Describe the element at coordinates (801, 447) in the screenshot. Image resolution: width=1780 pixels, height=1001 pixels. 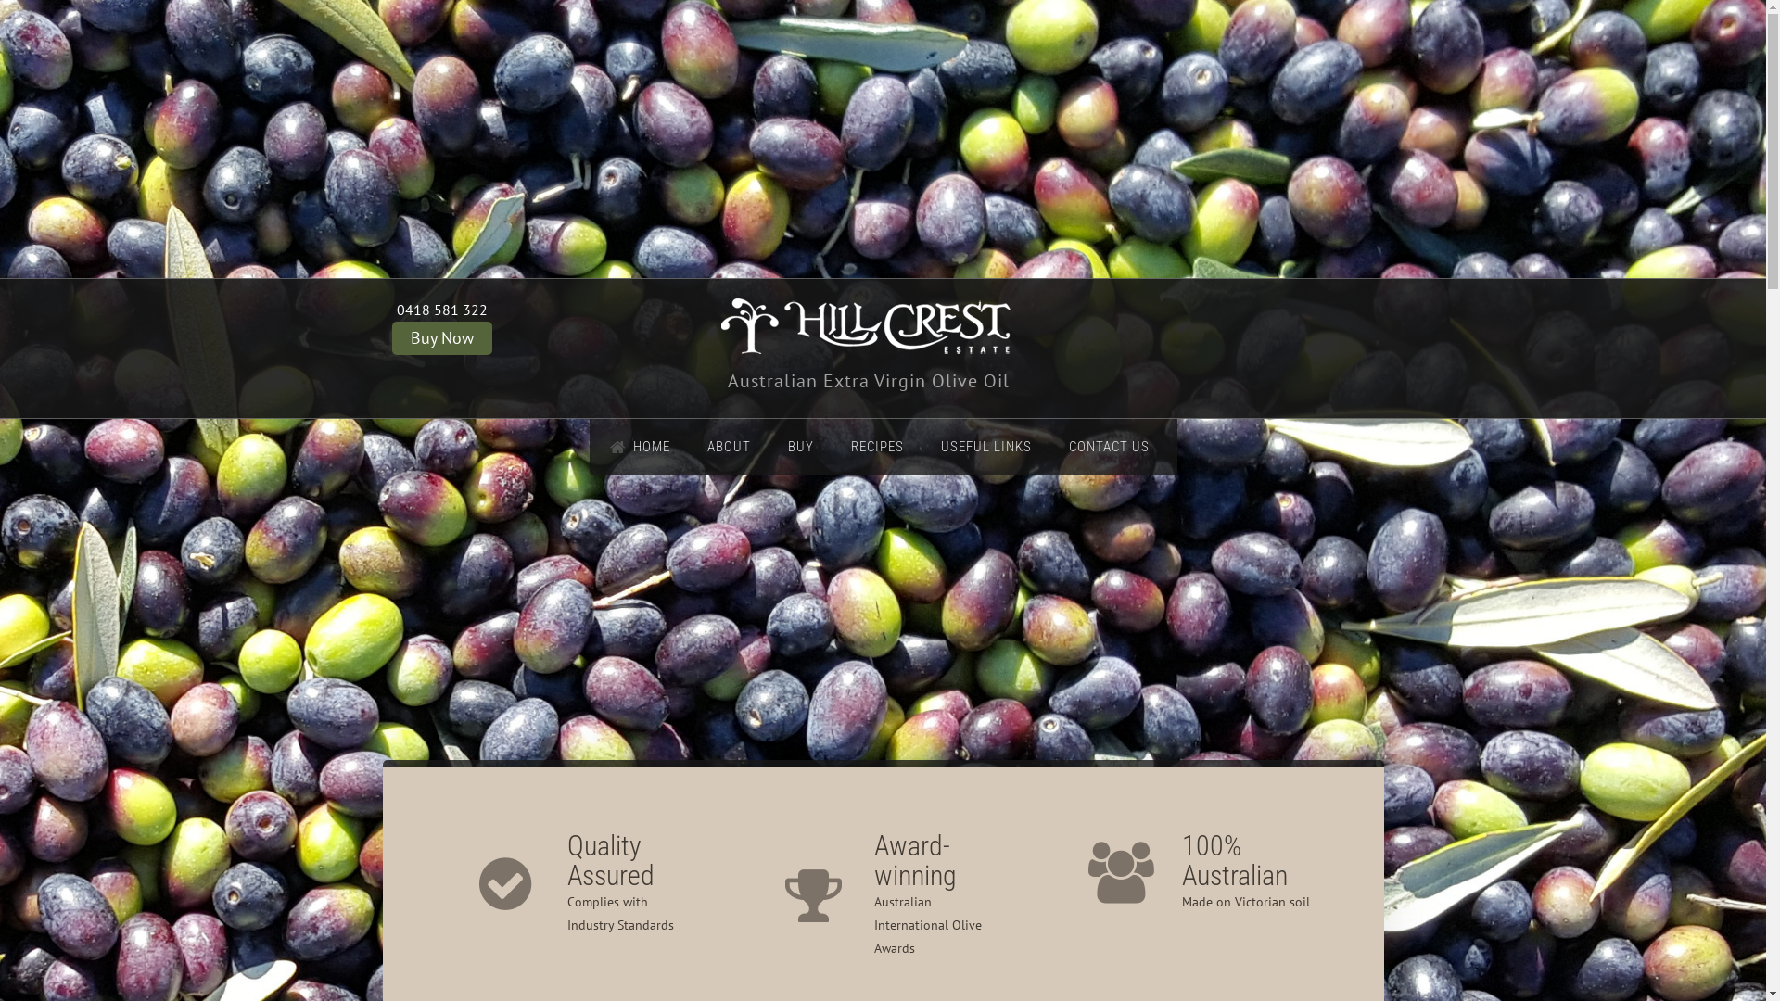
I see `BUY` at that location.